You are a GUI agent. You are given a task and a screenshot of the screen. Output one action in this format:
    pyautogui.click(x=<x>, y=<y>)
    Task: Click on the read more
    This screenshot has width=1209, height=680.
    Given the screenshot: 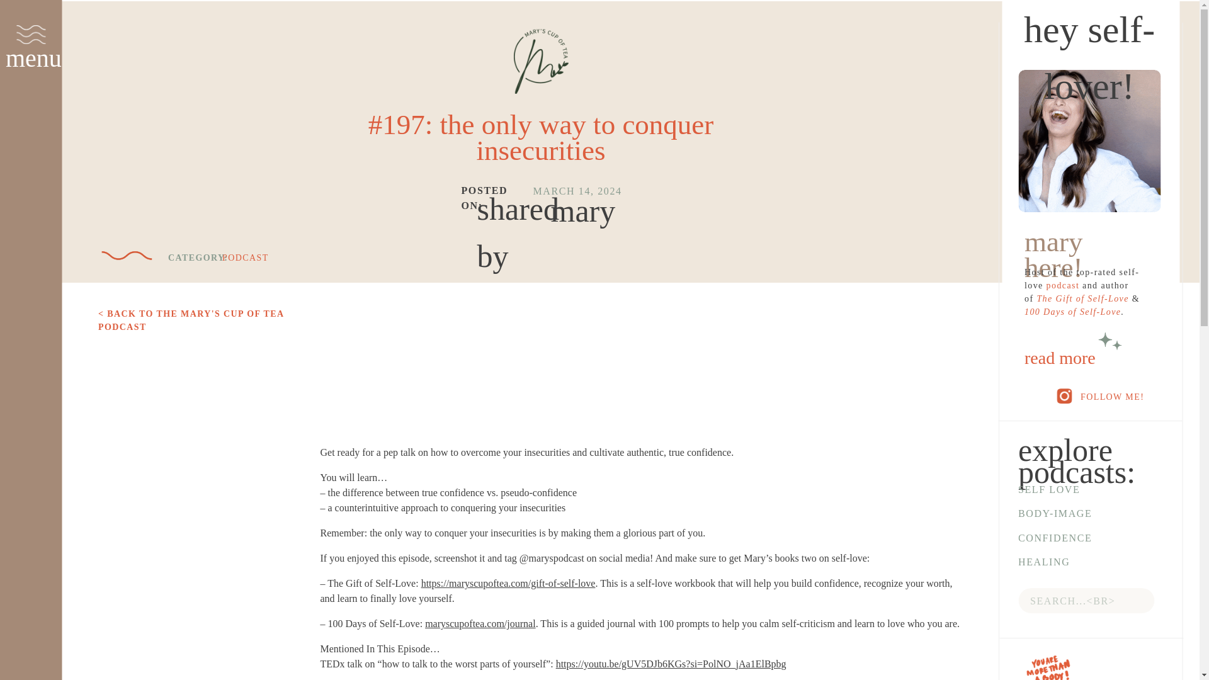 What is the action you would take?
    pyautogui.click(x=1089, y=365)
    